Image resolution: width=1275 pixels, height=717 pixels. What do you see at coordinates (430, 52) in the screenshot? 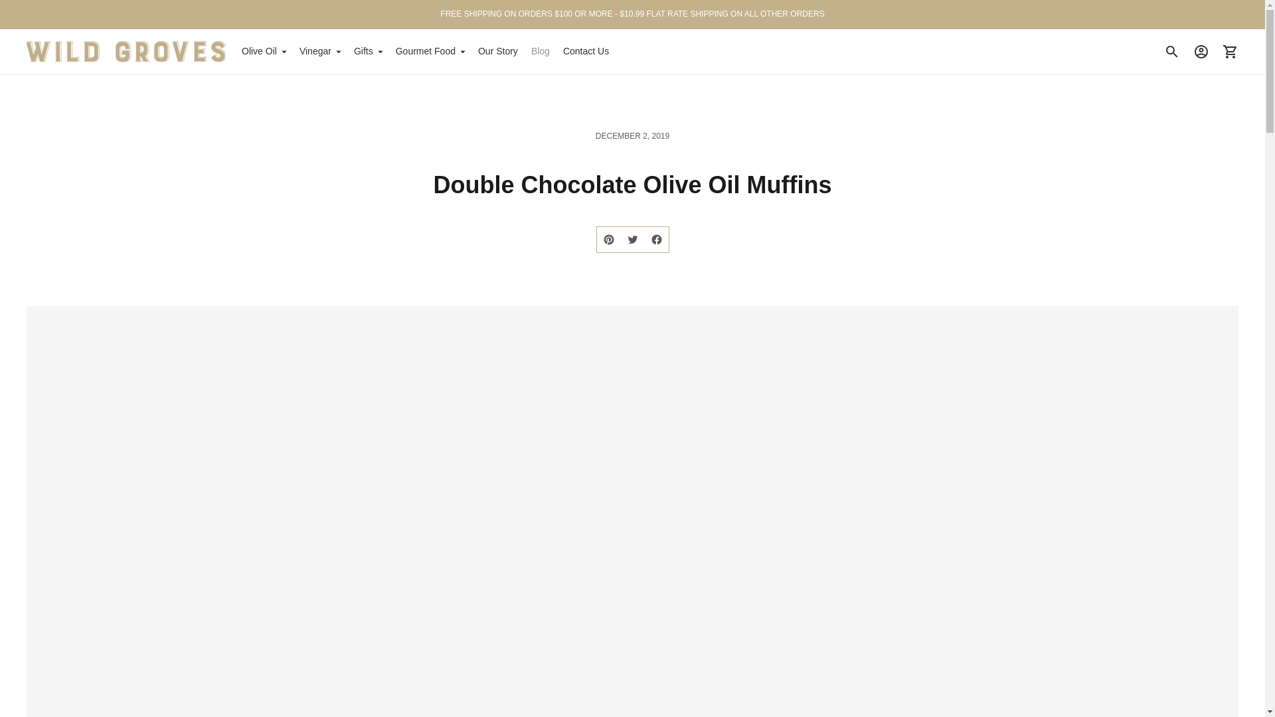
I see `Gourmet Food` at bounding box center [430, 52].